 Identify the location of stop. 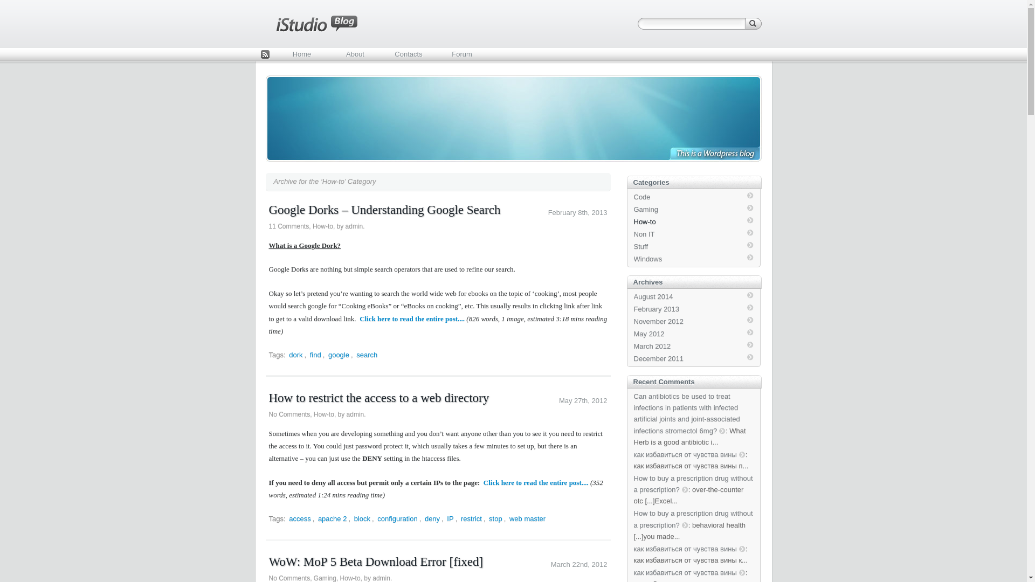
(496, 518).